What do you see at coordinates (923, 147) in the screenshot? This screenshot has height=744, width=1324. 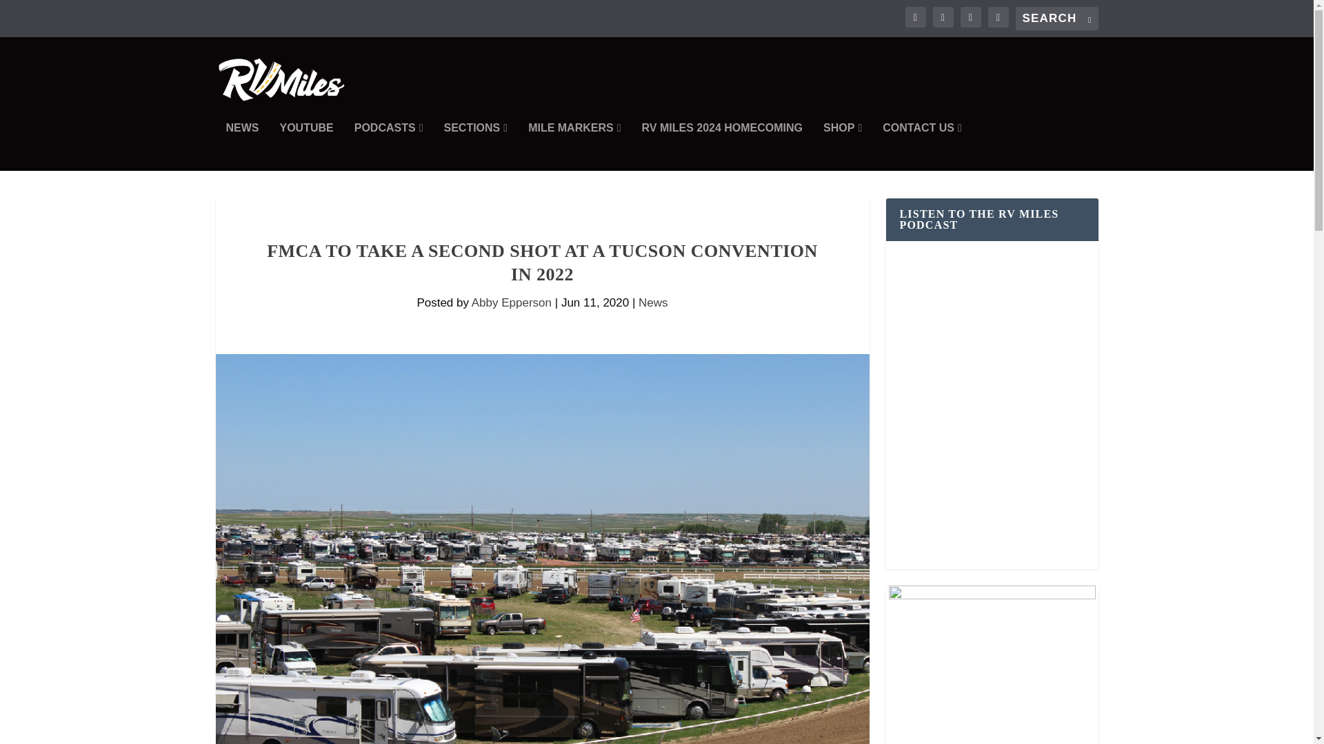 I see `CONTACT US` at bounding box center [923, 147].